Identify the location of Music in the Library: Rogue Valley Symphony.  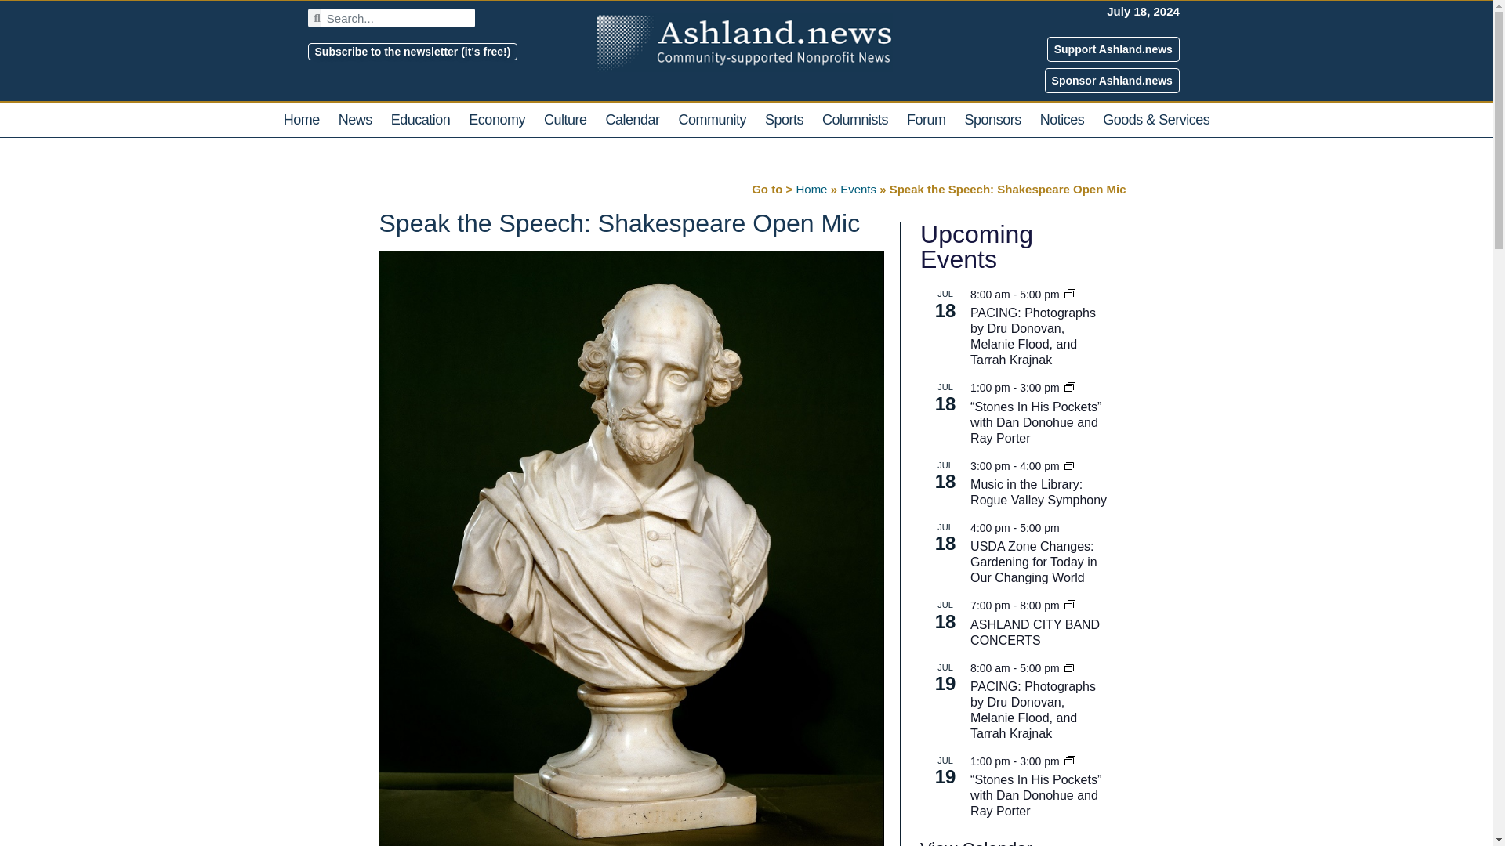
(1038, 493).